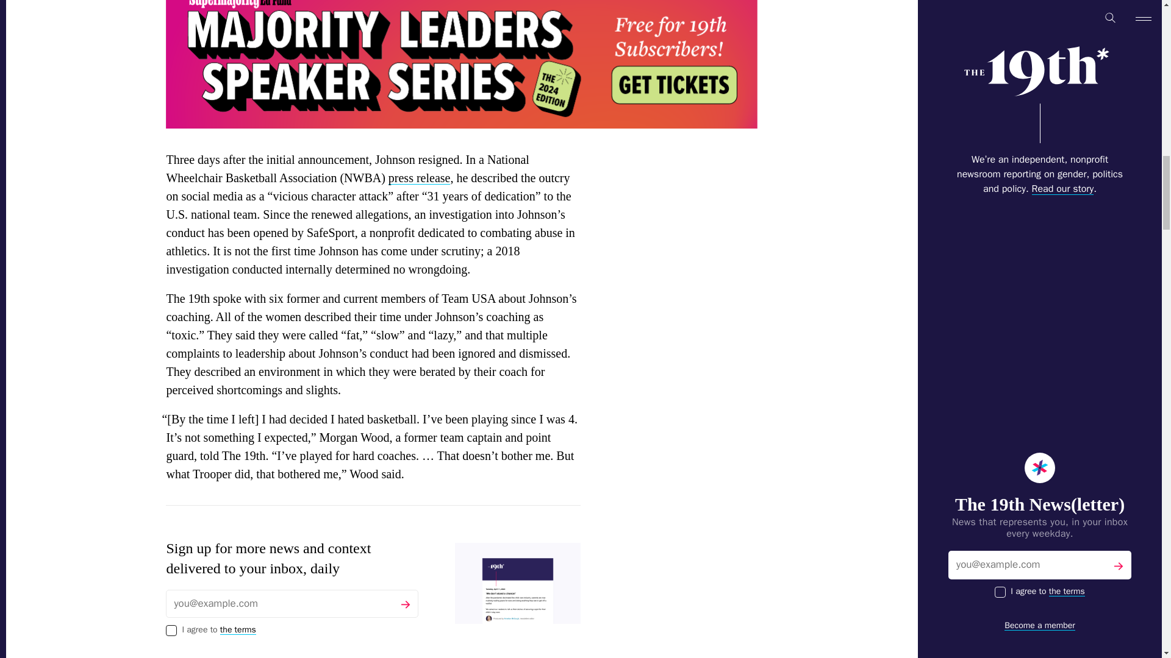  What do you see at coordinates (171, 631) in the screenshot?
I see `on` at bounding box center [171, 631].